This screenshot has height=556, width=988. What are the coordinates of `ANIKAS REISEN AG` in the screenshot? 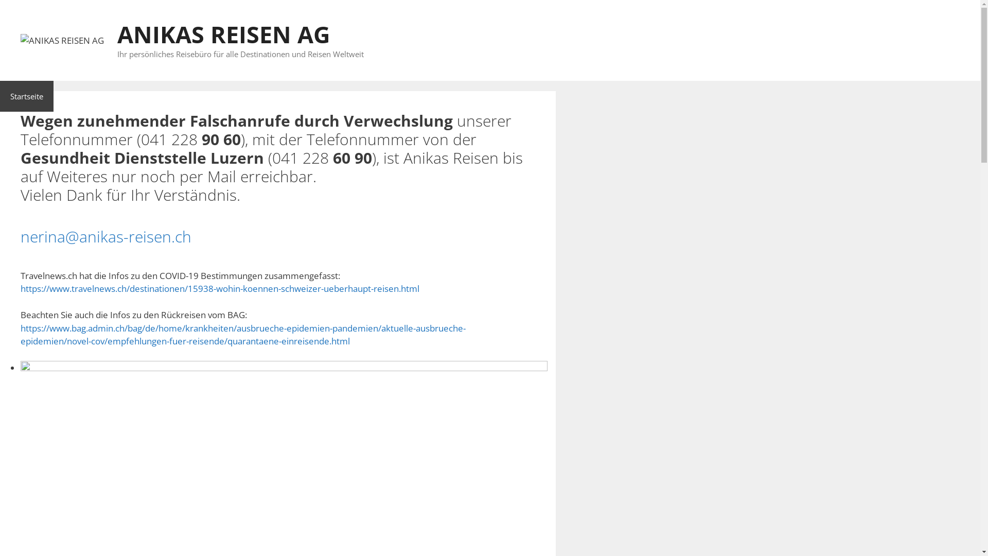 It's located at (62, 41).